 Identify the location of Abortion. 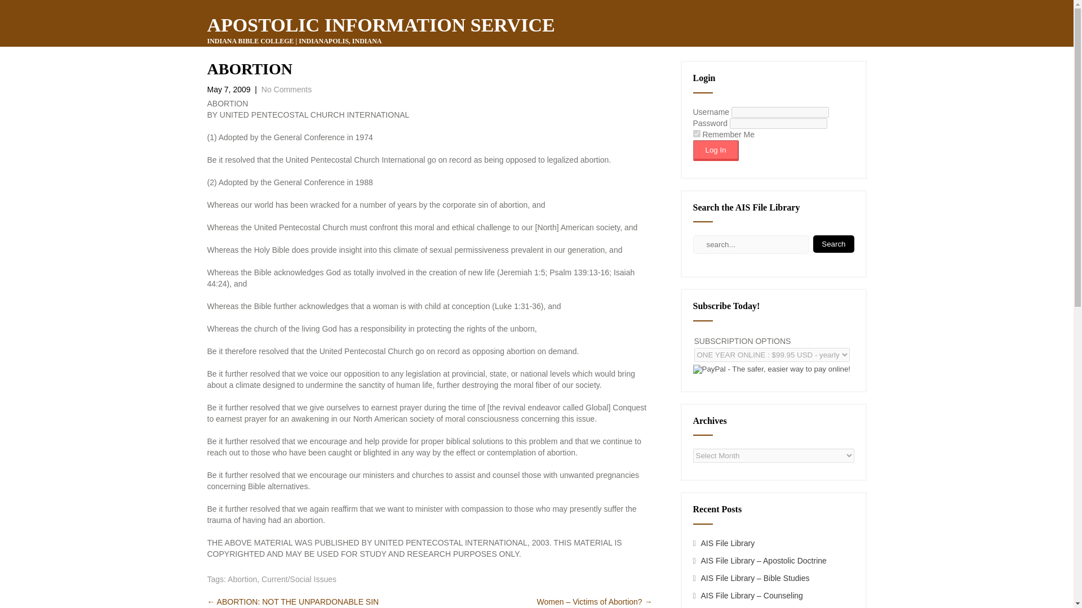
(242, 579).